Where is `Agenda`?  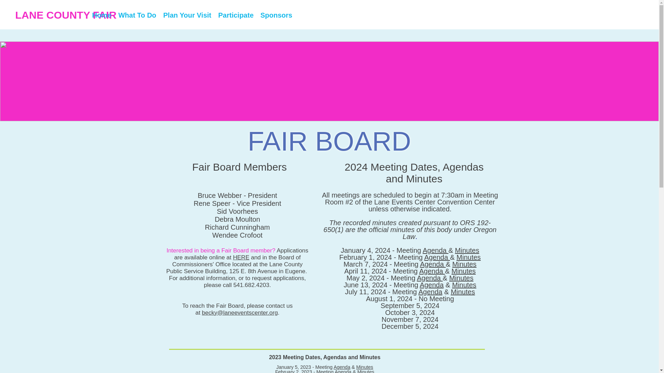
Agenda is located at coordinates (342, 367).